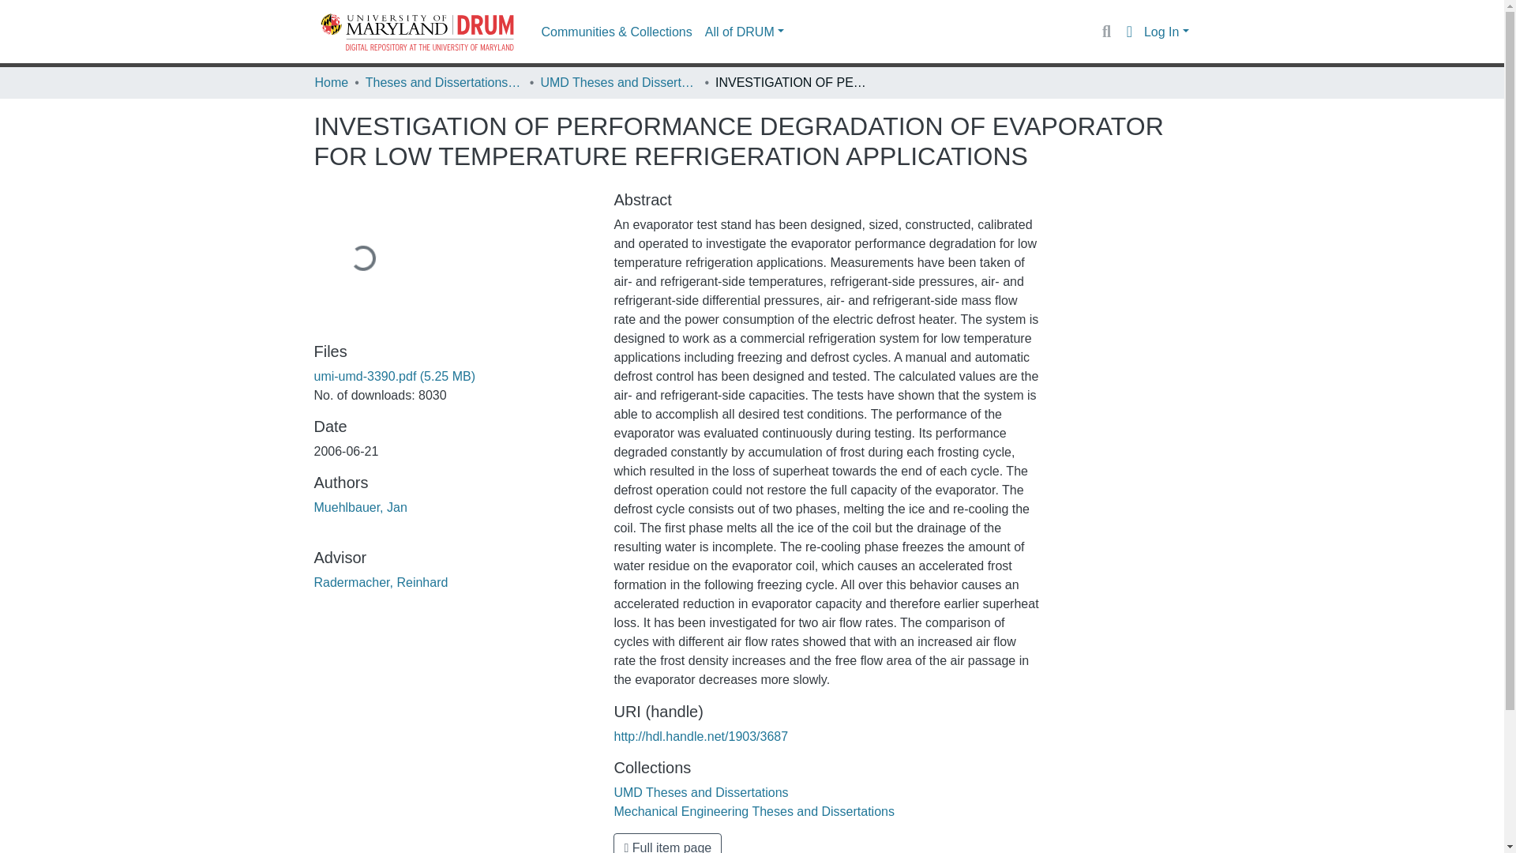 The height and width of the screenshot is (853, 1516). What do you see at coordinates (1129, 32) in the screenshot?
I see `Language switch` at bounding box center [1129, 32].